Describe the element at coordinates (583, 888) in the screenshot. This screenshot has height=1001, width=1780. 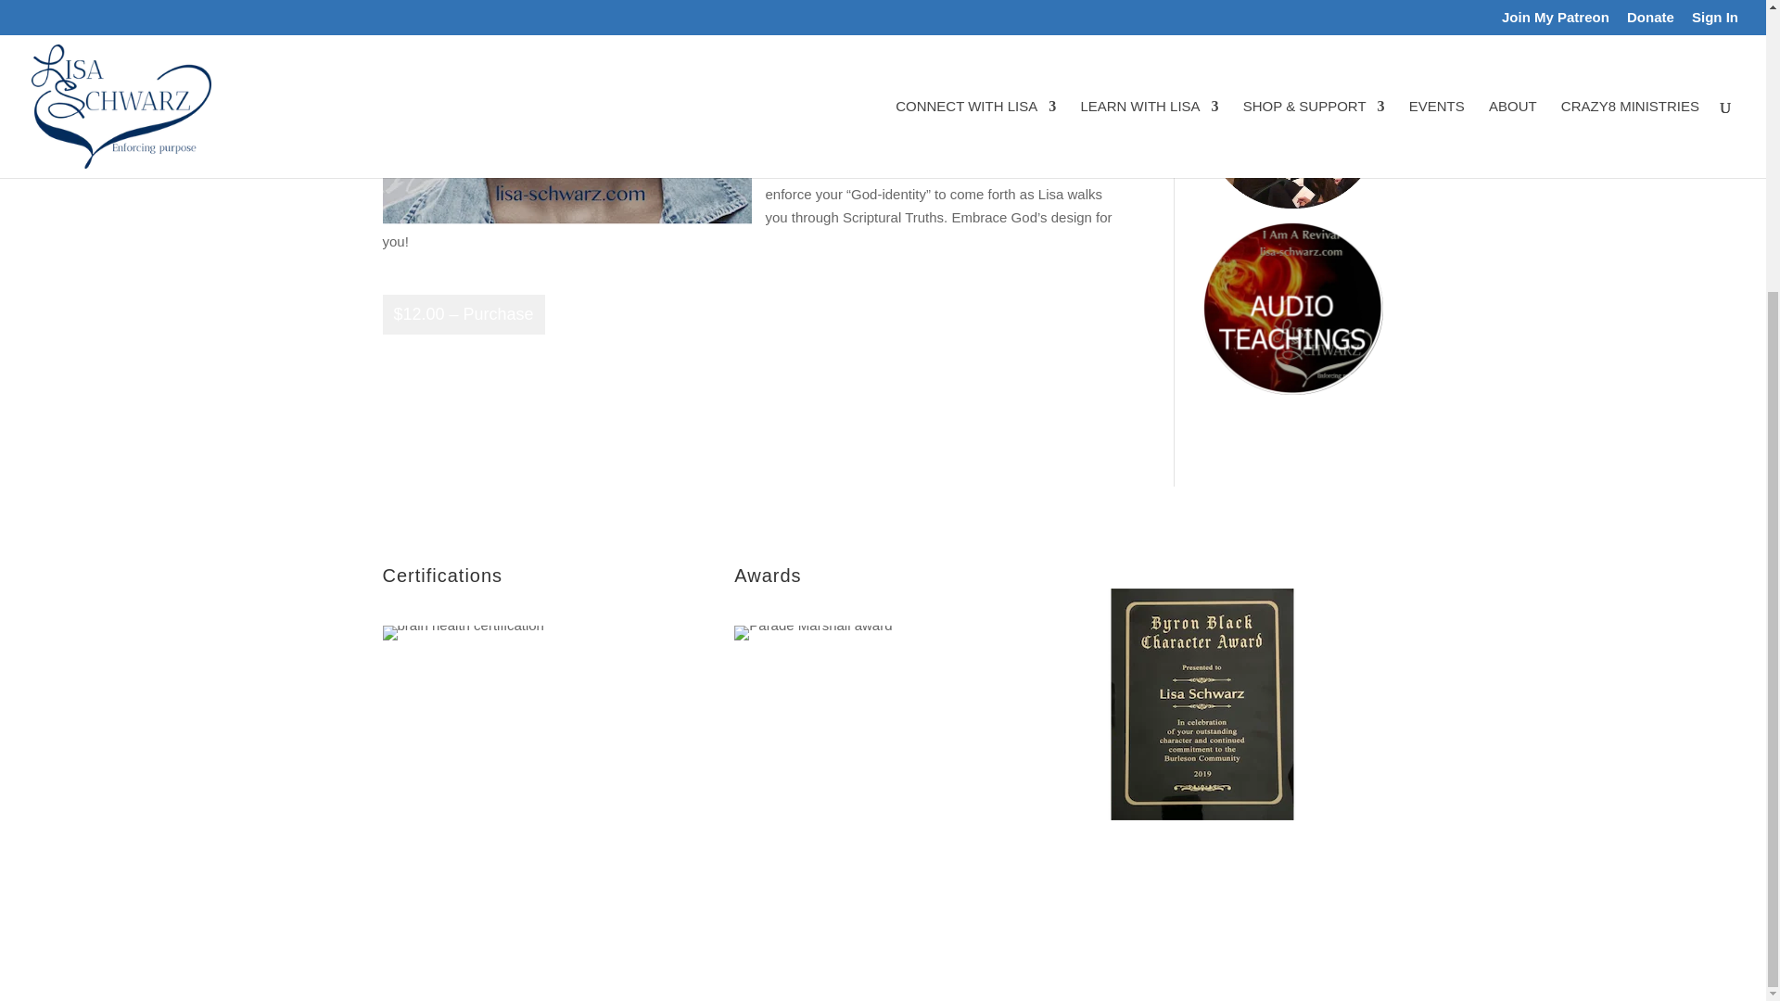
I see `Podcast` at that location.